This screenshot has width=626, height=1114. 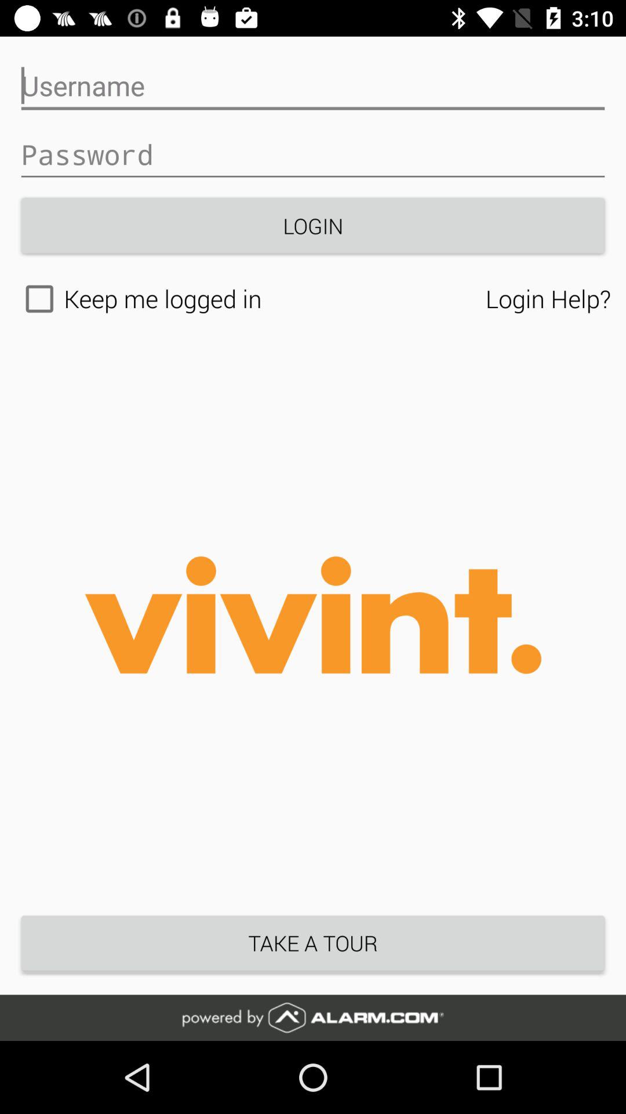 I want to click on press the login help? item, so click(x=548, y=298).